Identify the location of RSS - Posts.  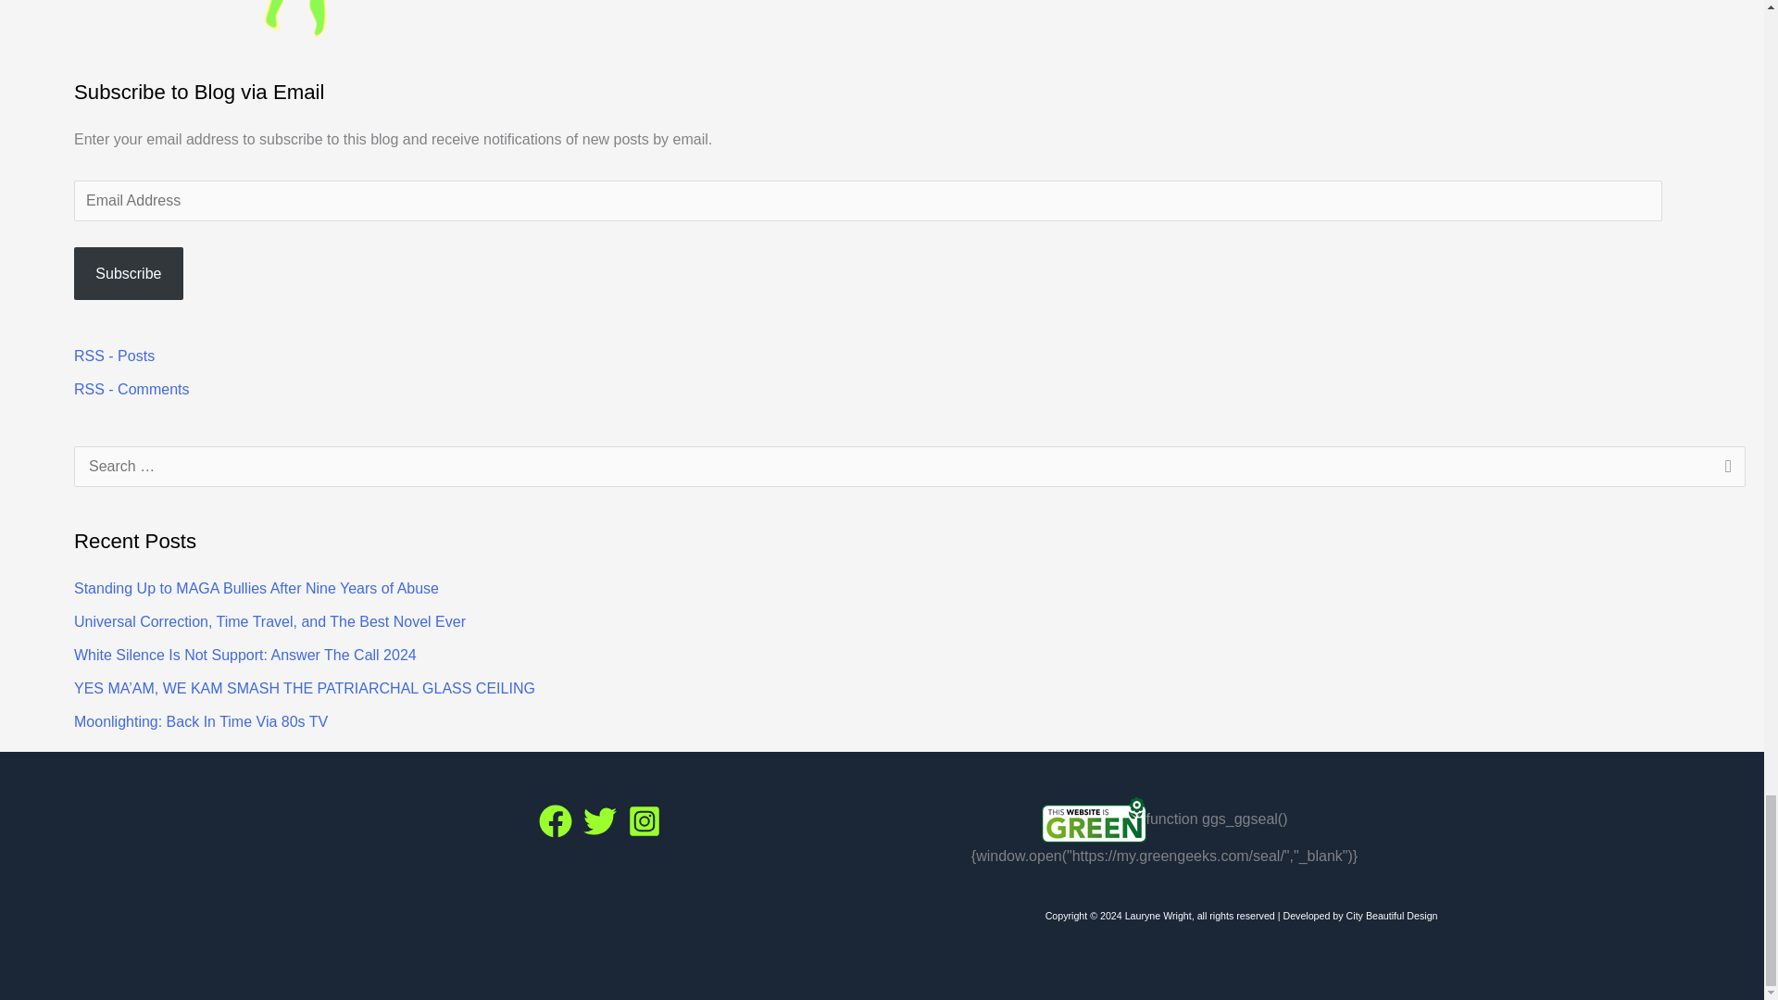
(115, 356).